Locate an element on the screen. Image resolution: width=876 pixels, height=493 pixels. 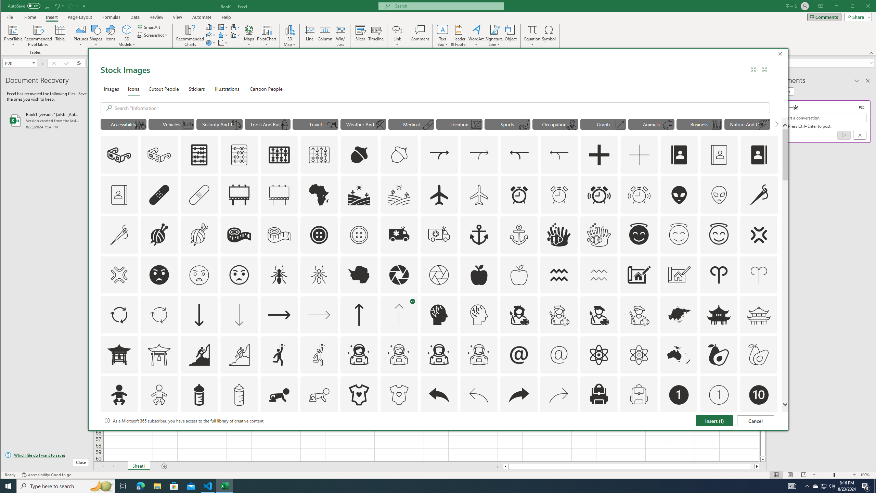
AutomationID: Icons_AddressBook_LTR is located at coordinates (679, 155).